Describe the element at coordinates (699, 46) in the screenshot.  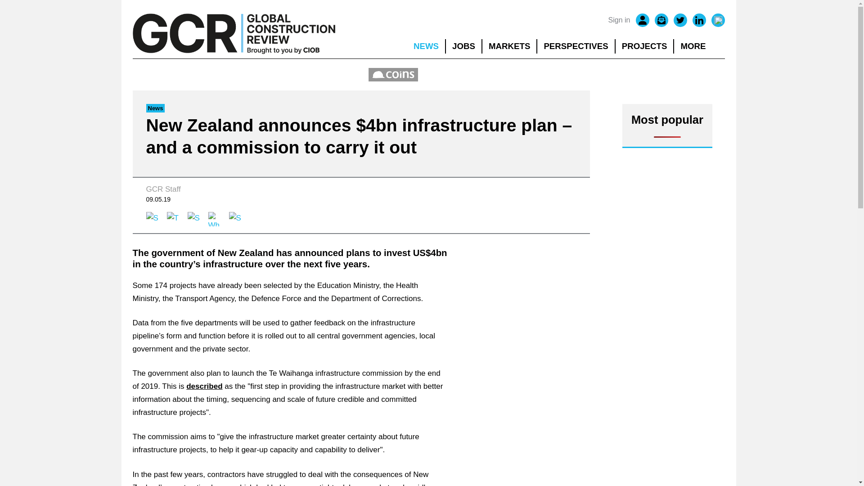
I see `MORE` at that location.